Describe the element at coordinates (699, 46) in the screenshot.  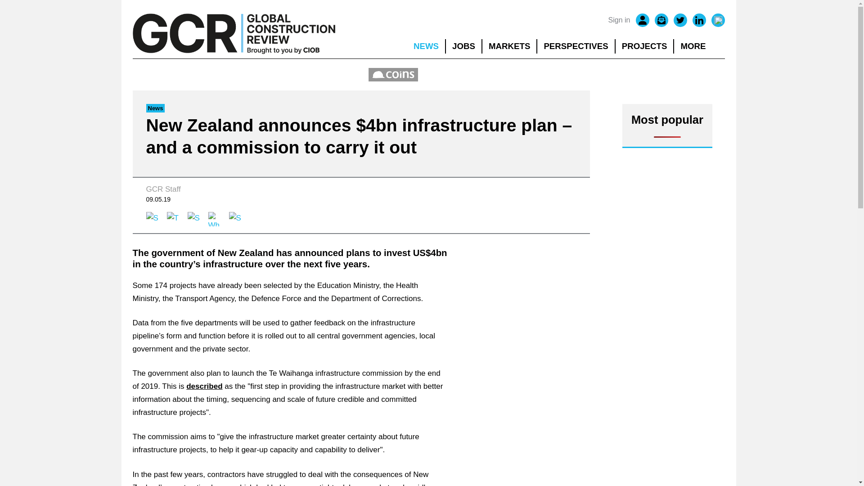
I see `MORE` at that location.